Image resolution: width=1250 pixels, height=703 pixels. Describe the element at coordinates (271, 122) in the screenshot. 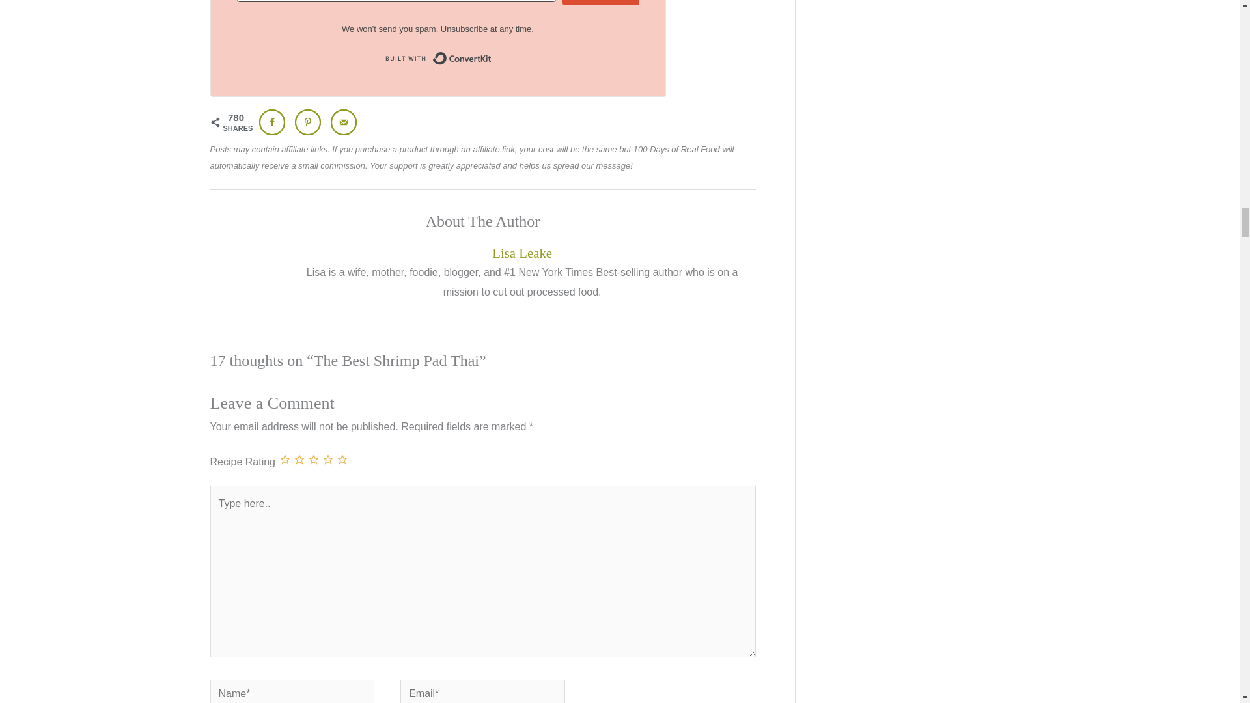

I see `Share on Facebook` at that location.